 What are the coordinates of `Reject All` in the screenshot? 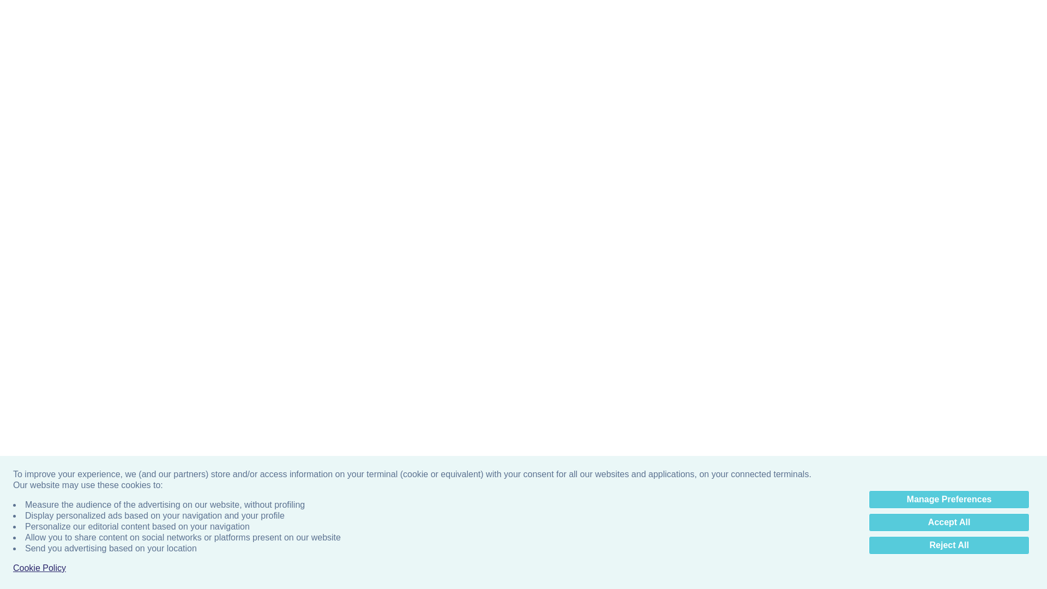 It's located at (949, 38).